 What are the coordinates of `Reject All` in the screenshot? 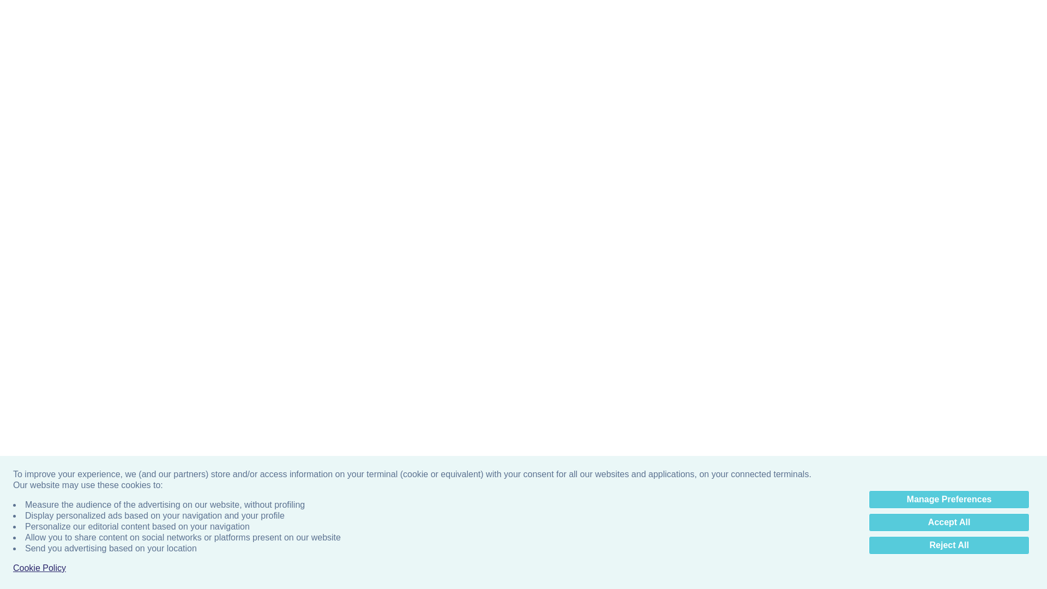 It's located at (949, 38).